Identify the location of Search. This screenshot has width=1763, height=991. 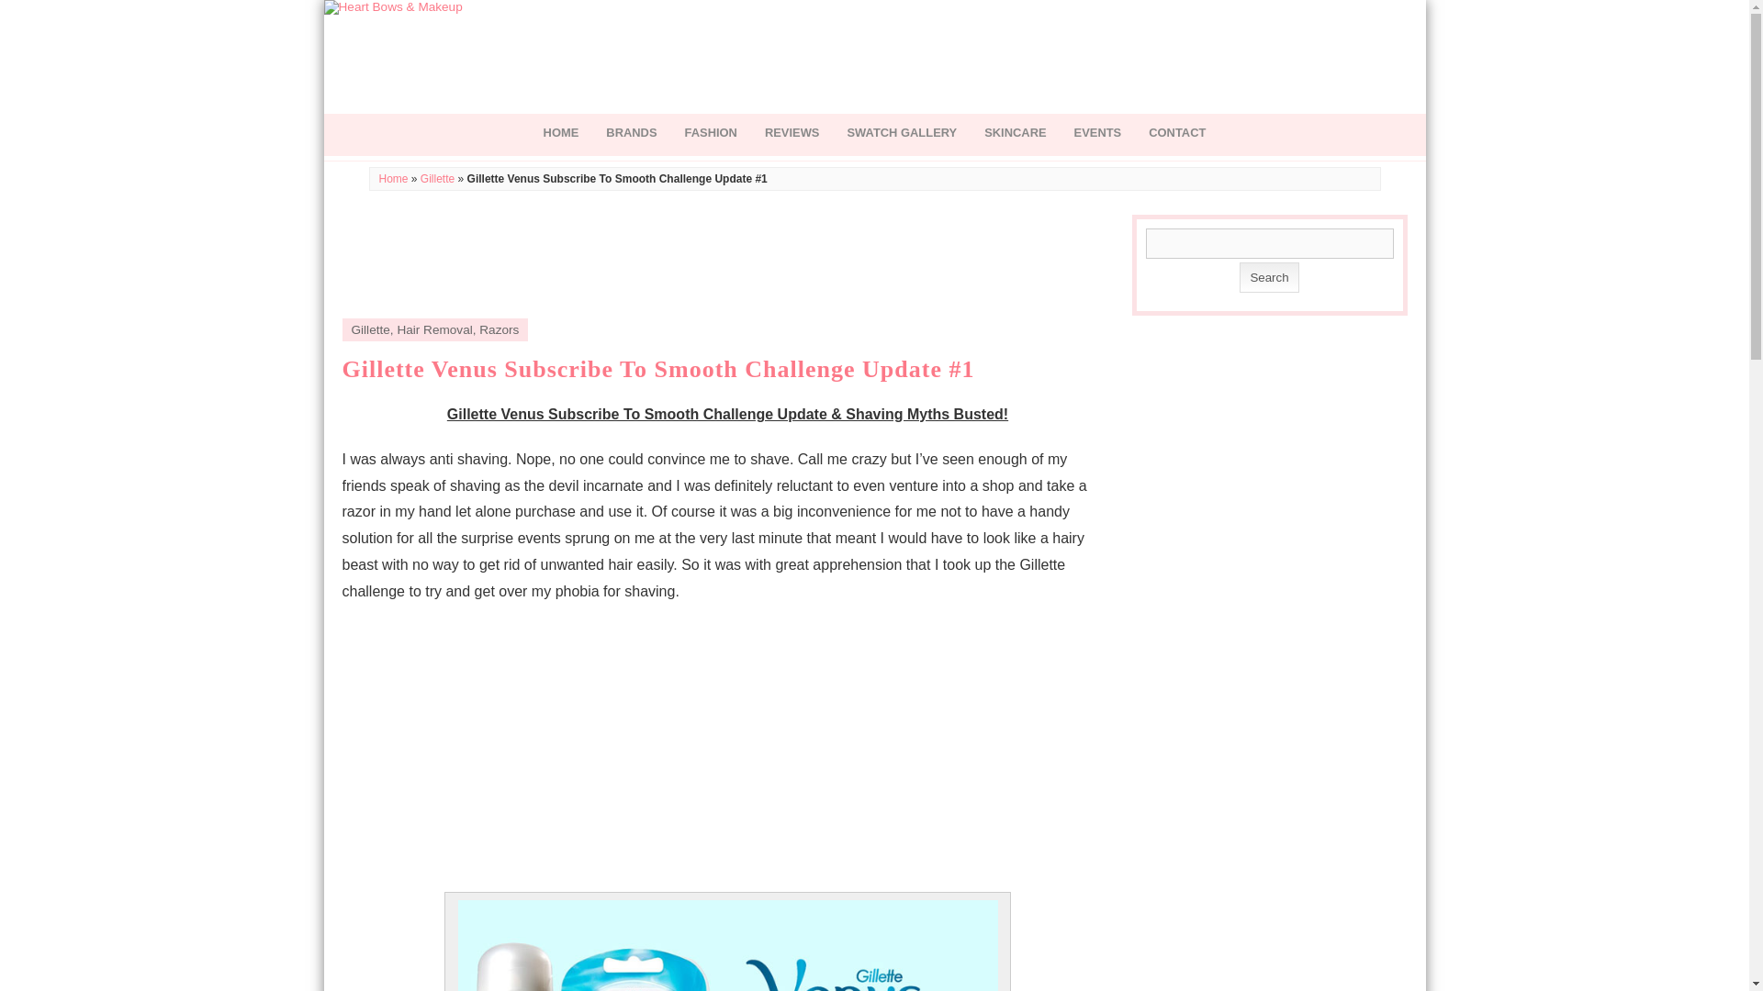
(1268, 277).